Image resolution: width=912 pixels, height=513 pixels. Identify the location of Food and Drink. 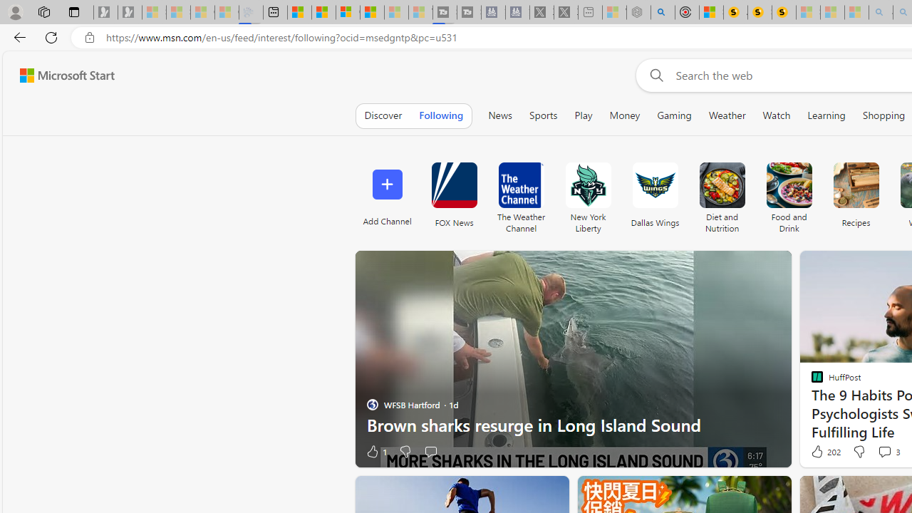
(789, 194).